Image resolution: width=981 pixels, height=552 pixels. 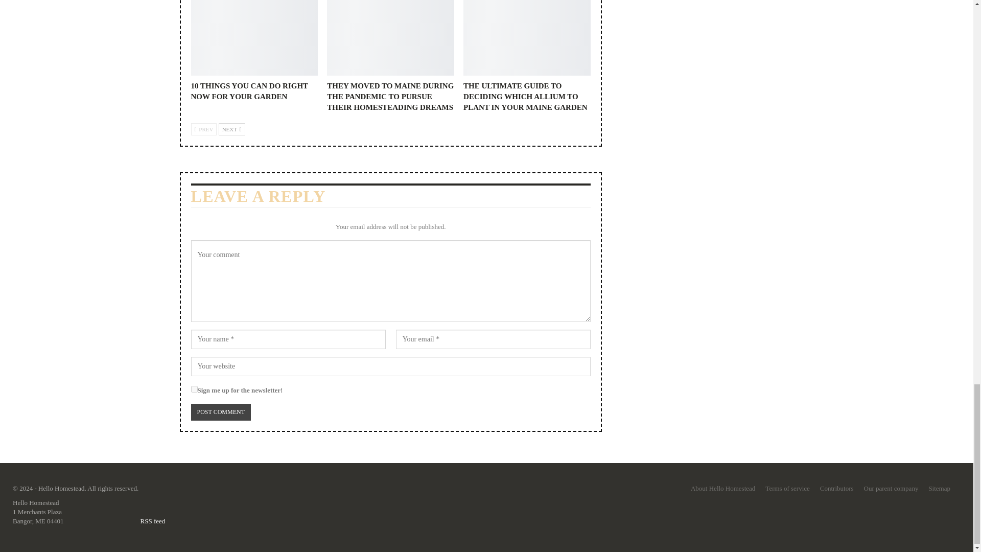 I want to click on Previous, so click(x=204, y=129).